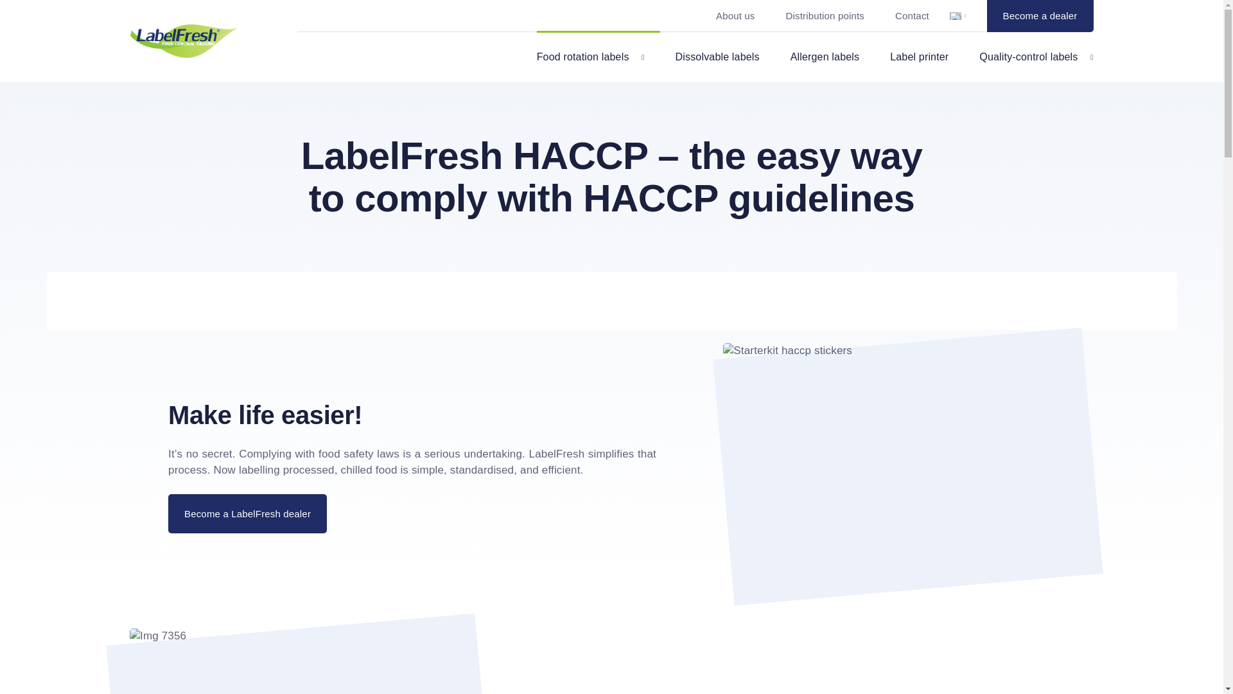 This screenshot has height=694, width=1233. I want to click on Flag United Kingdom, so click(956, 16).